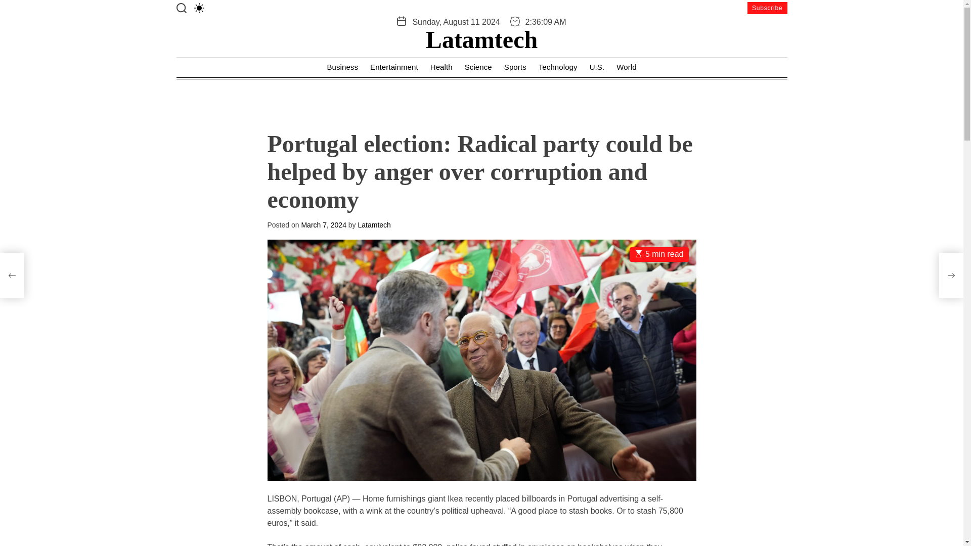  What do you see at coordinates (558, 68) in the screenshot?
I see `Technology` at bounding box center [558, 68].